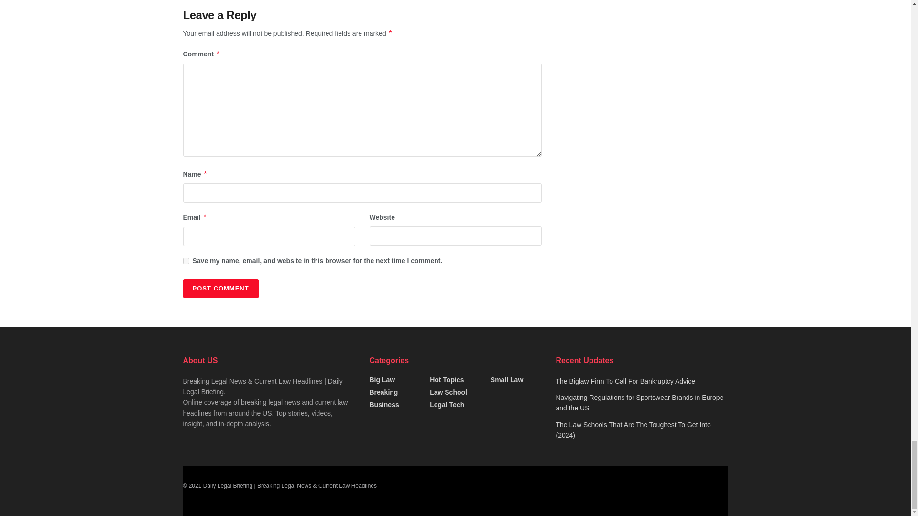 The width and height of the screenshot is (918, 516). I want to click on Post Comment, so click(220, 289).